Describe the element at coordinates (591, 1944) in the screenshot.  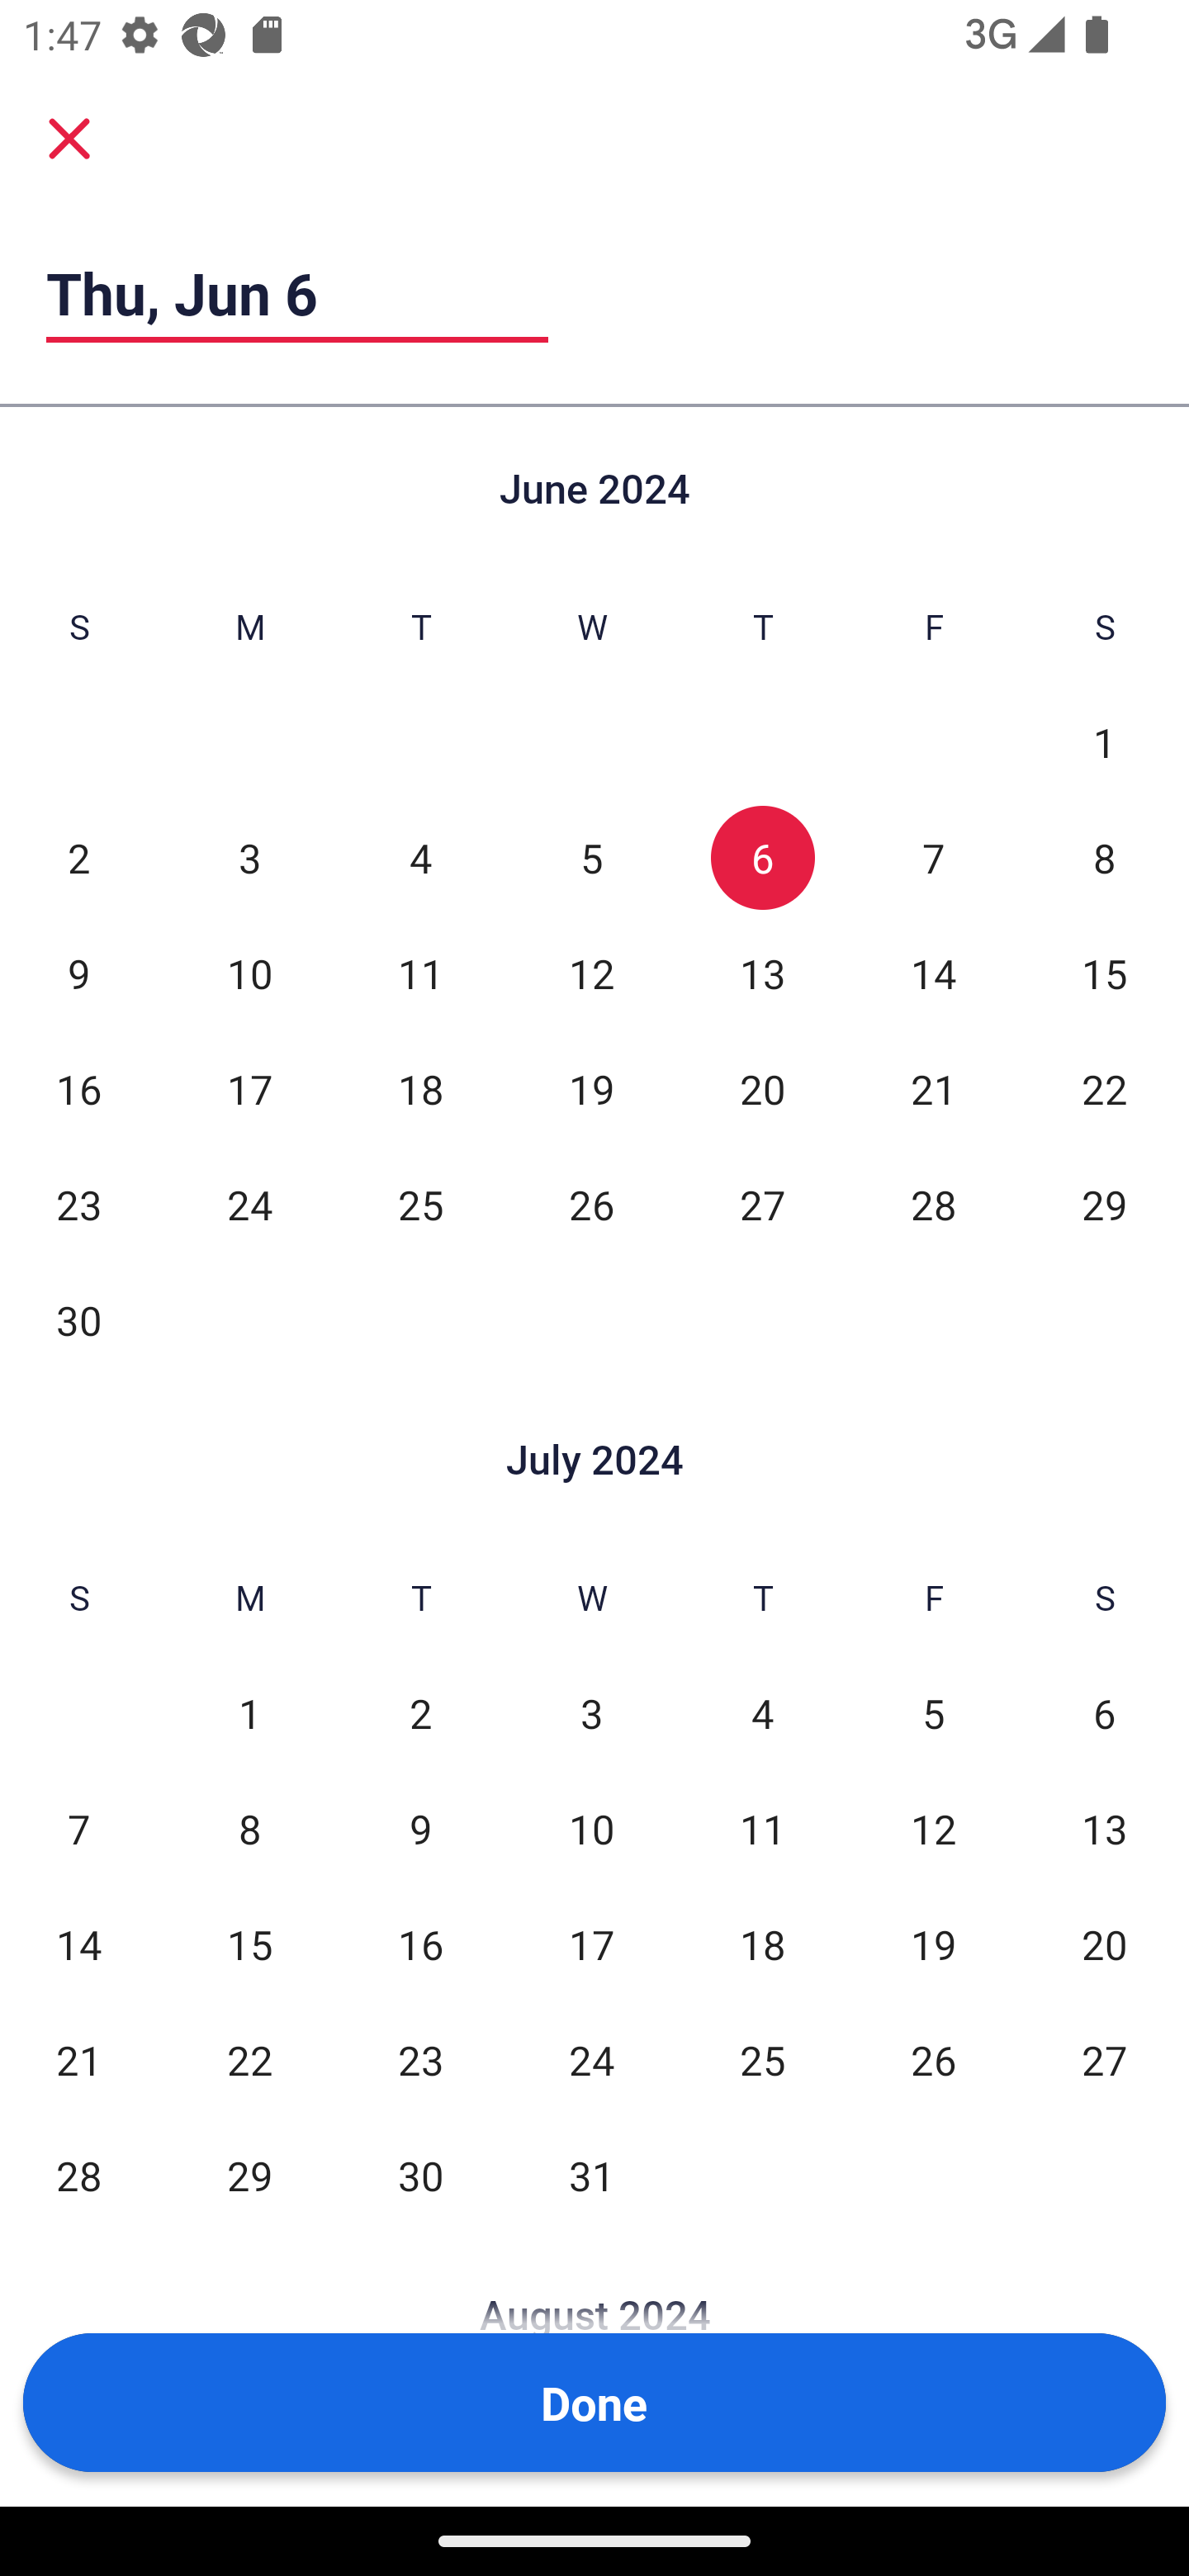
I see `17 Wed, Jul 17, Not Selected` at that location.